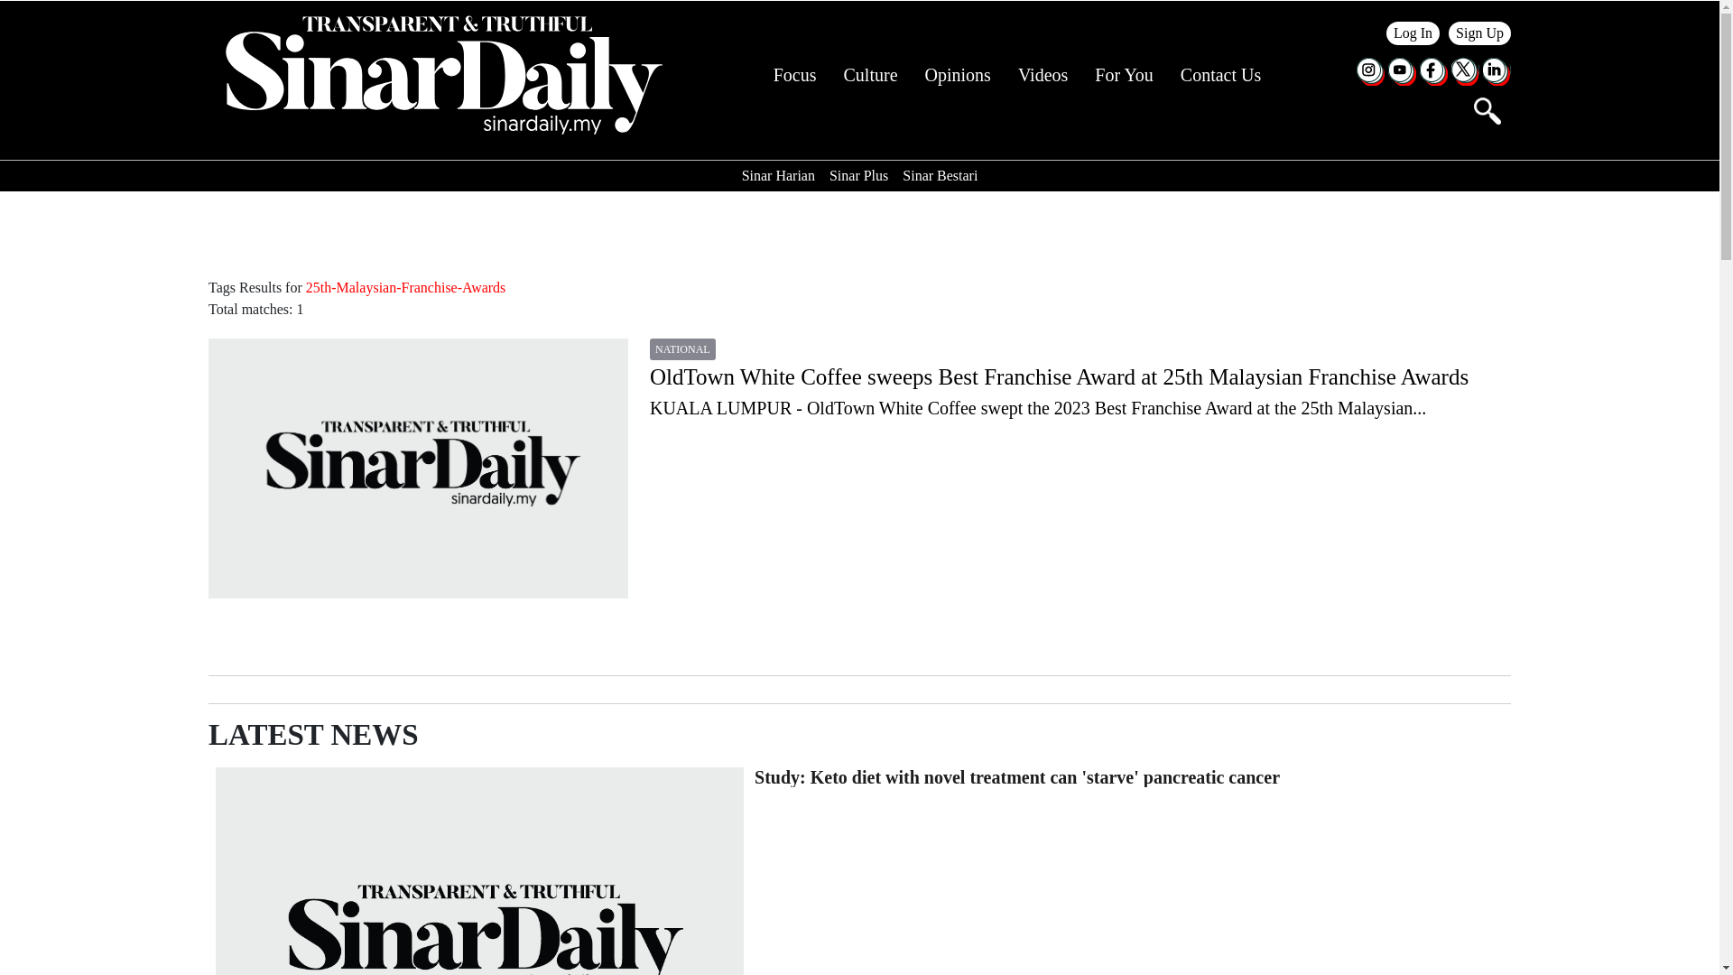  Describe the element at coordinates (1220, 75) in the screenshot. I see `Contact Us` at that location.